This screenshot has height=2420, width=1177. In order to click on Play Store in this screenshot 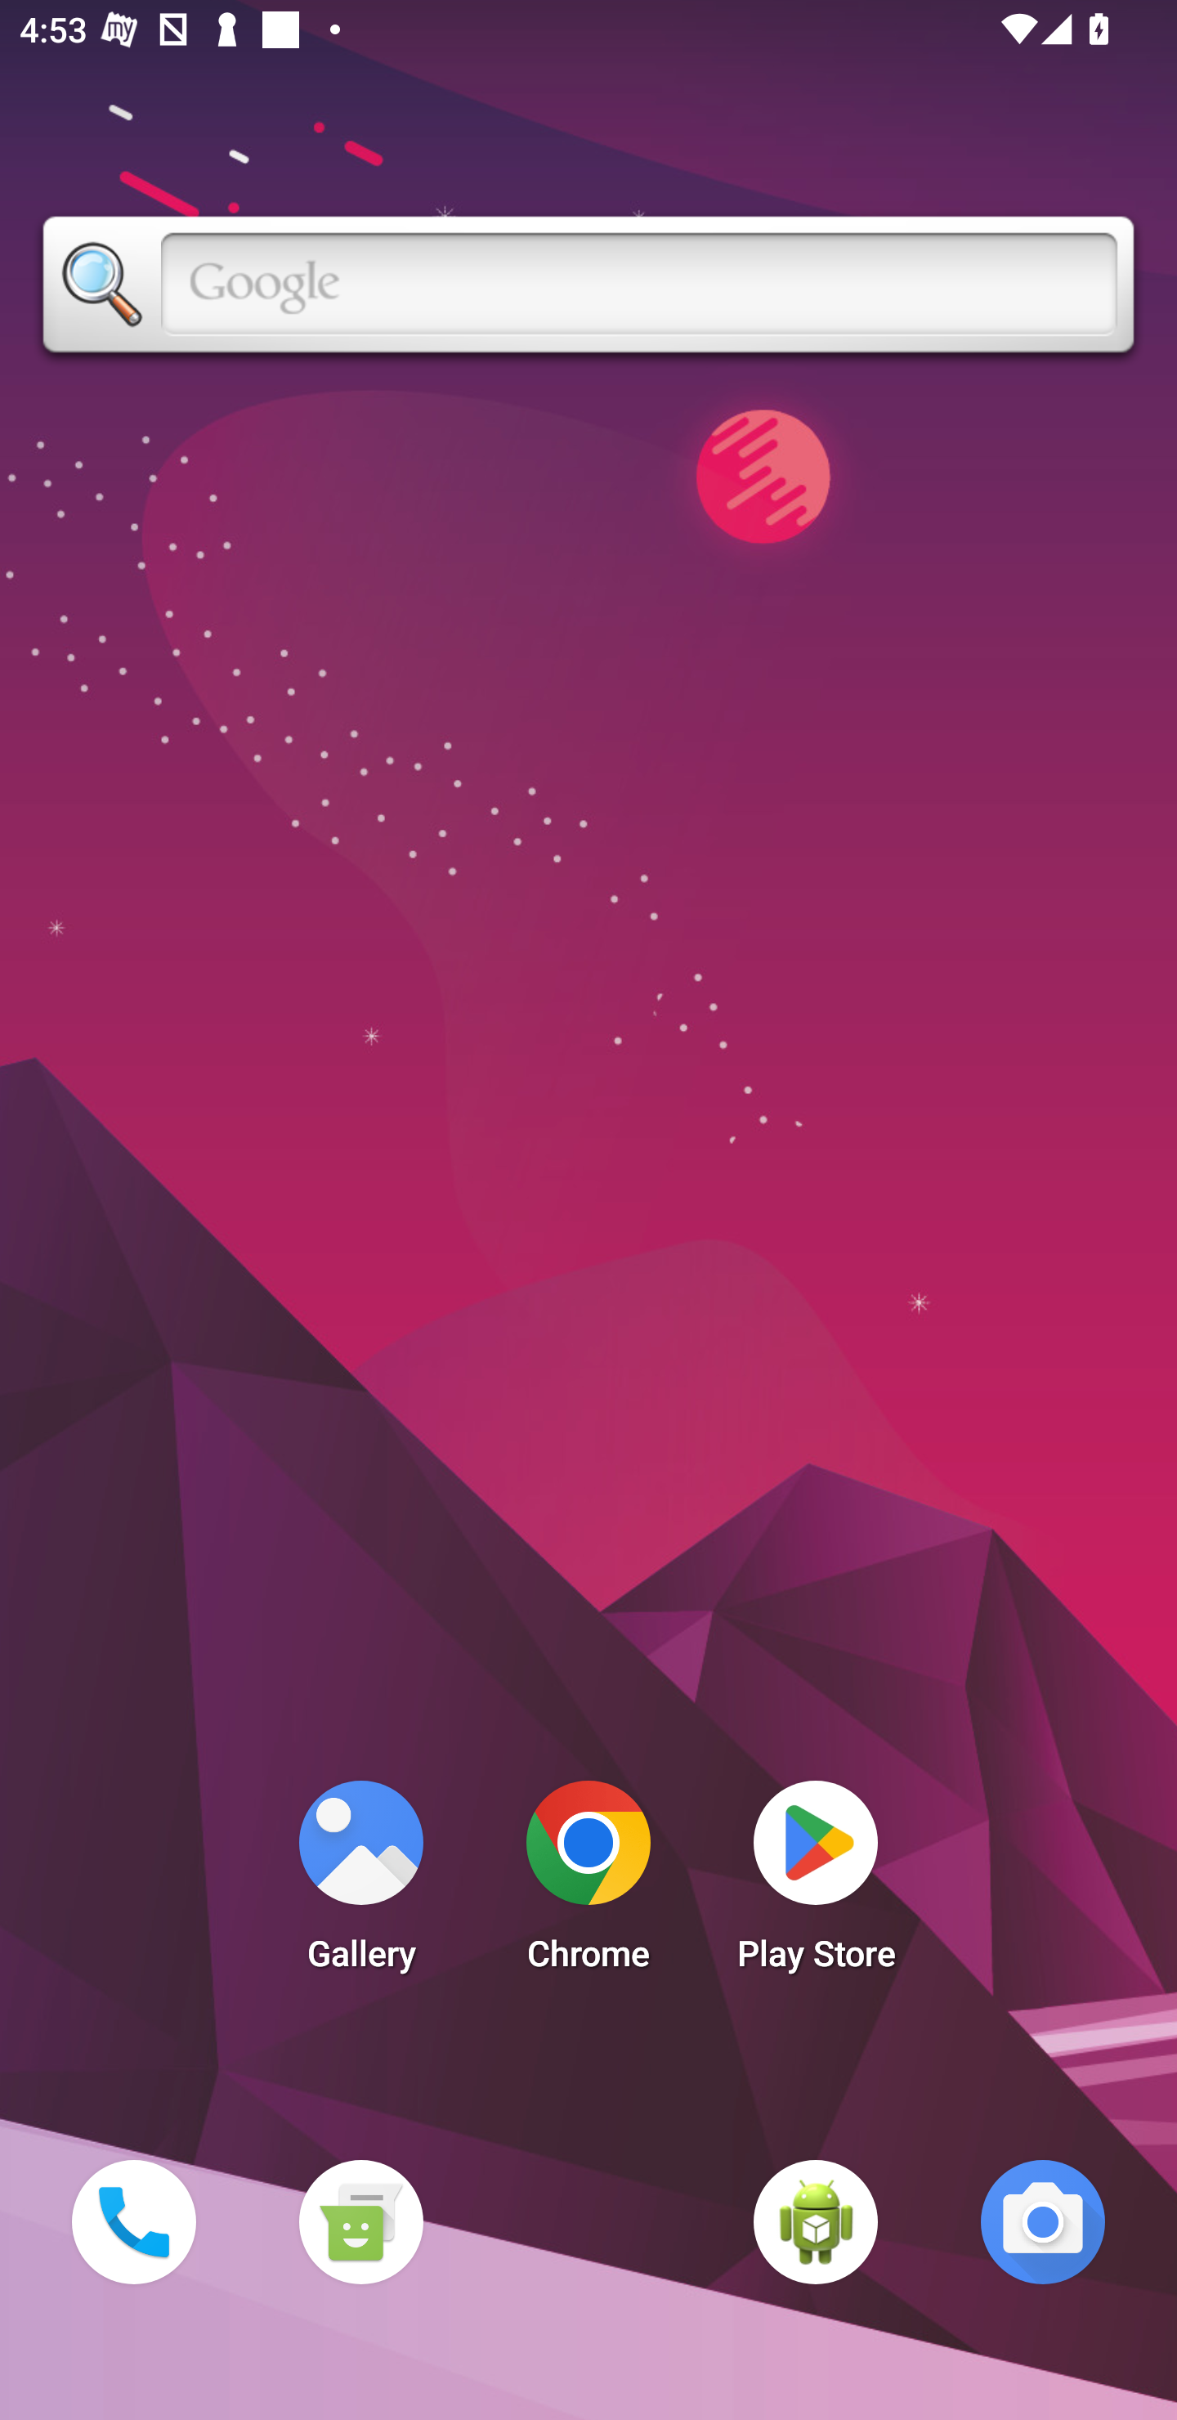, I will do `click(816, 1884)`.